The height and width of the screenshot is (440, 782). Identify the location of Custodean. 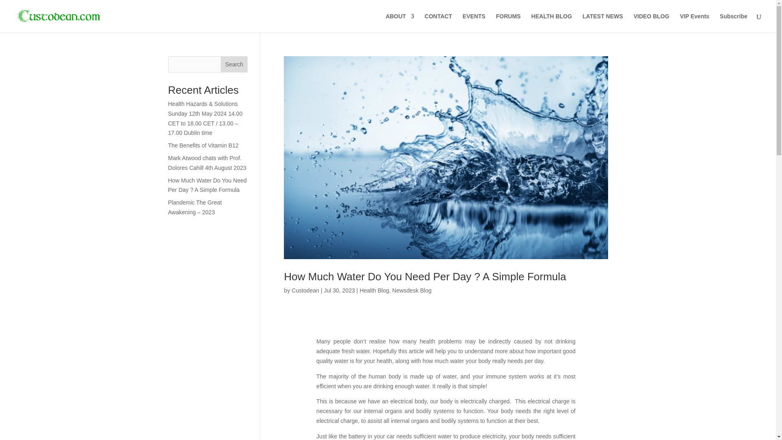
(305, 290).